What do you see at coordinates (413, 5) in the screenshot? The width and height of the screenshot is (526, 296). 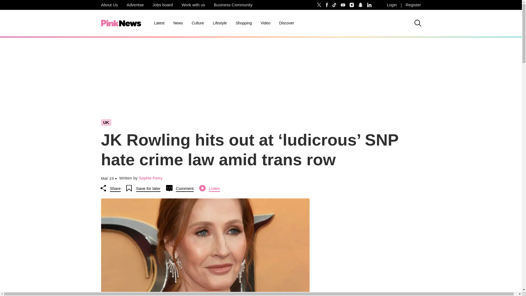 I see `Register` at bounding box center [413, 5].